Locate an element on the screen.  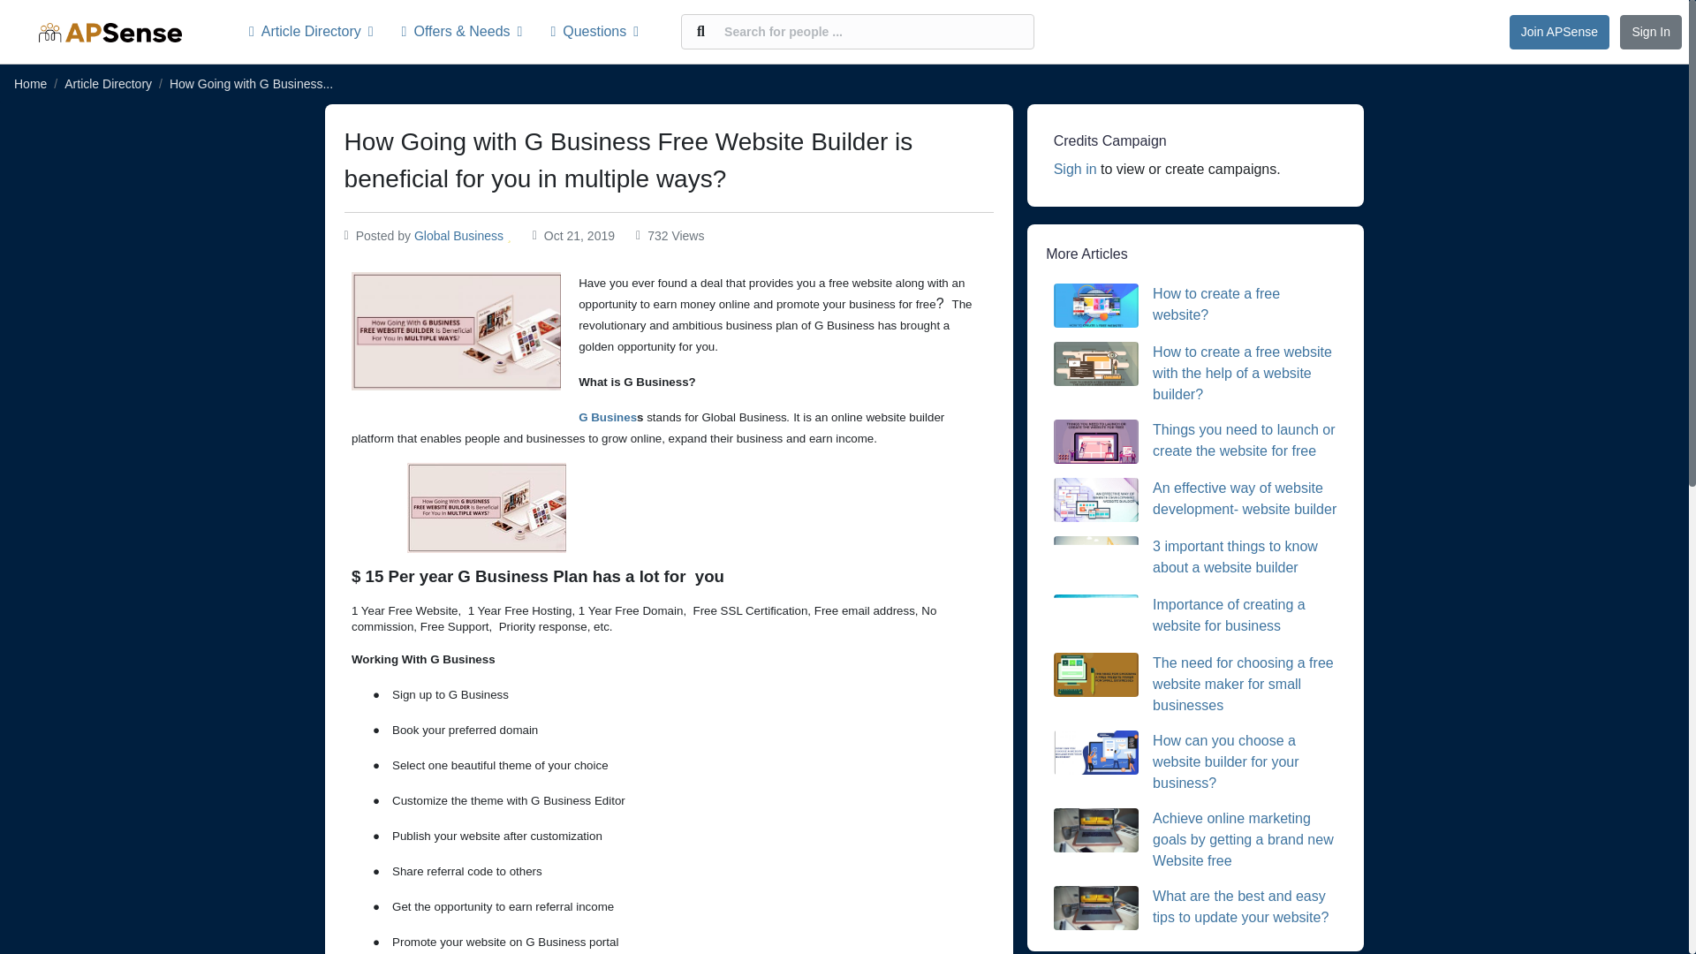
Home is located at coordinates (30, 83).